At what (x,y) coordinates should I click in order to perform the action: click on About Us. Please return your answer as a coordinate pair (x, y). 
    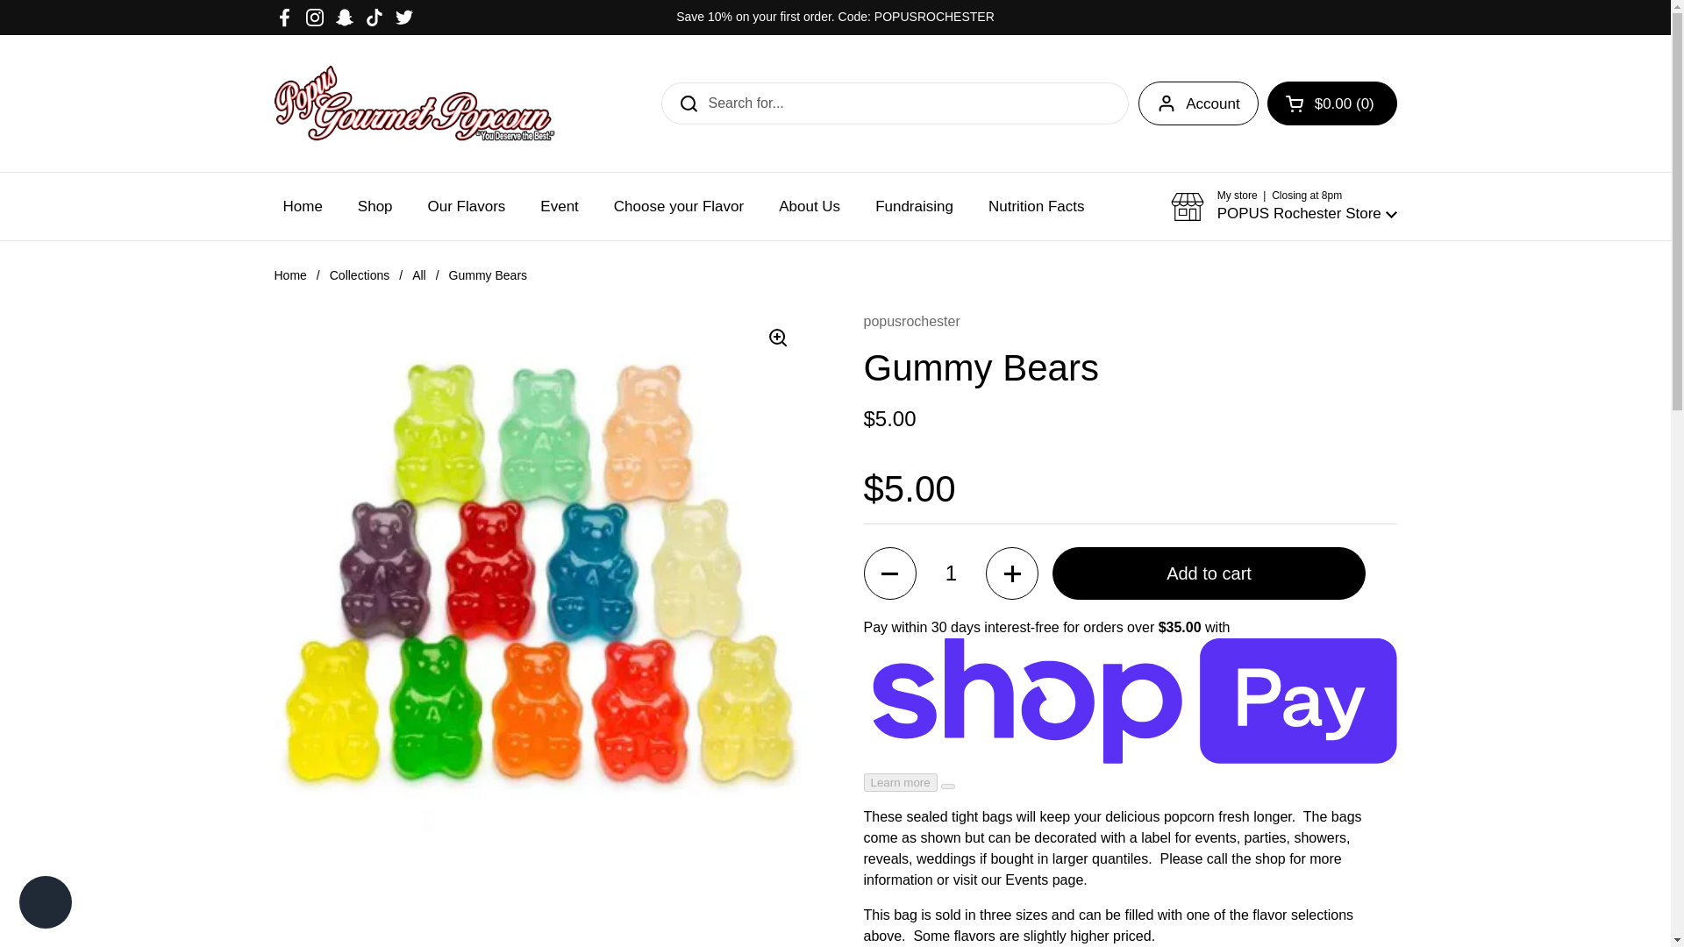
    Looking at the image, I should click on (809, 206).